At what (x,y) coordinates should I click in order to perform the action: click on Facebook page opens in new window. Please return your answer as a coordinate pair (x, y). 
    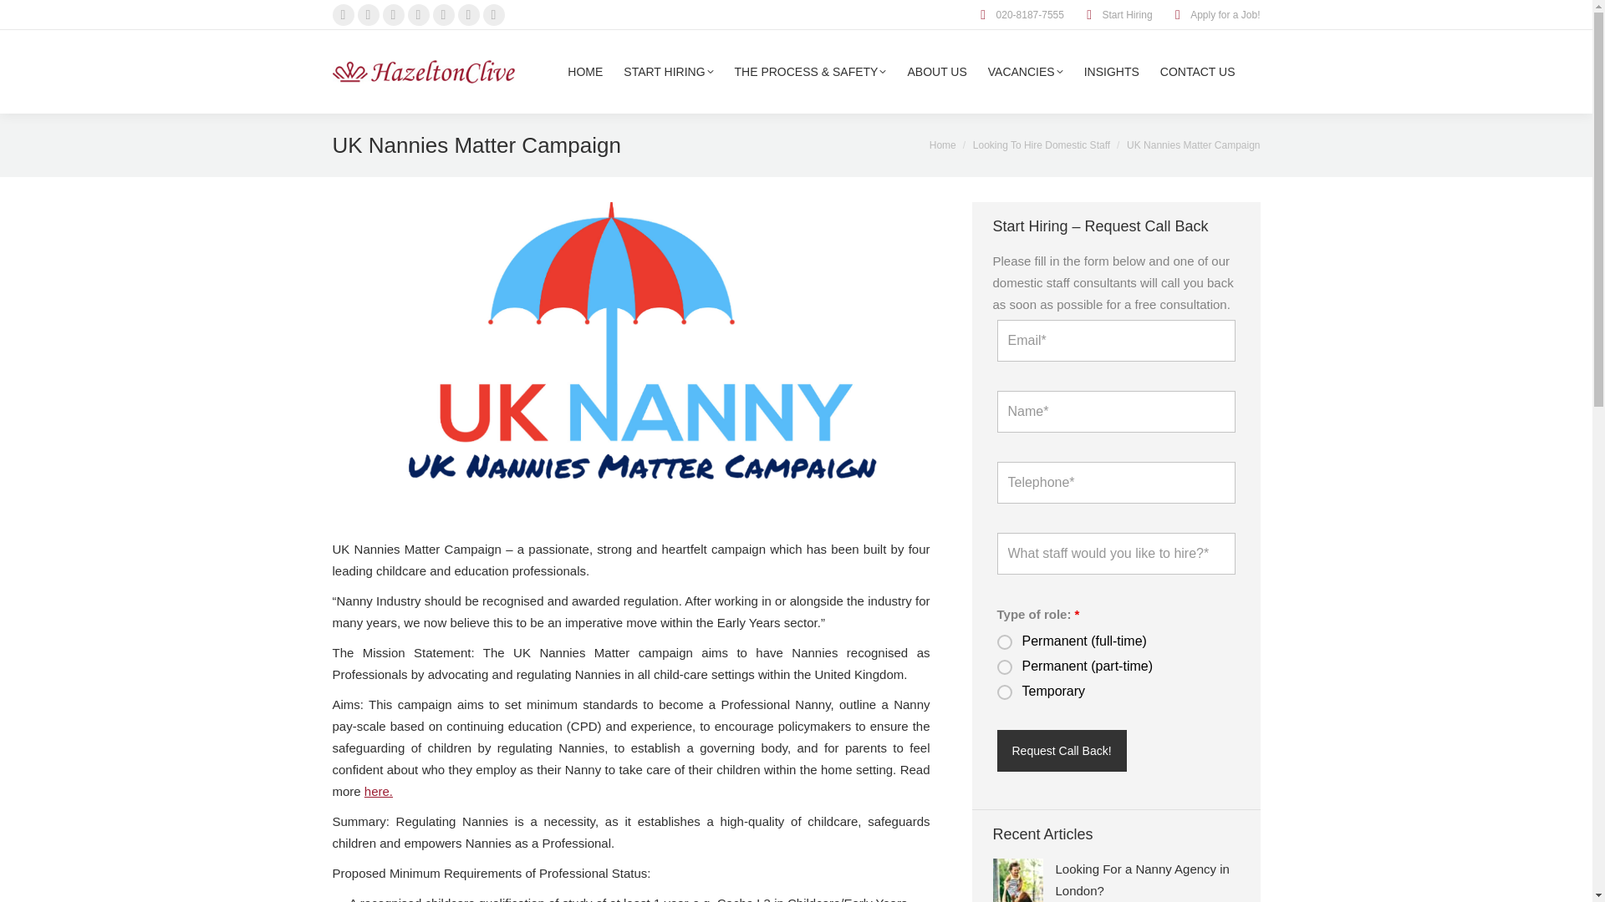
    Looking at the image, I should click on (343, 15).